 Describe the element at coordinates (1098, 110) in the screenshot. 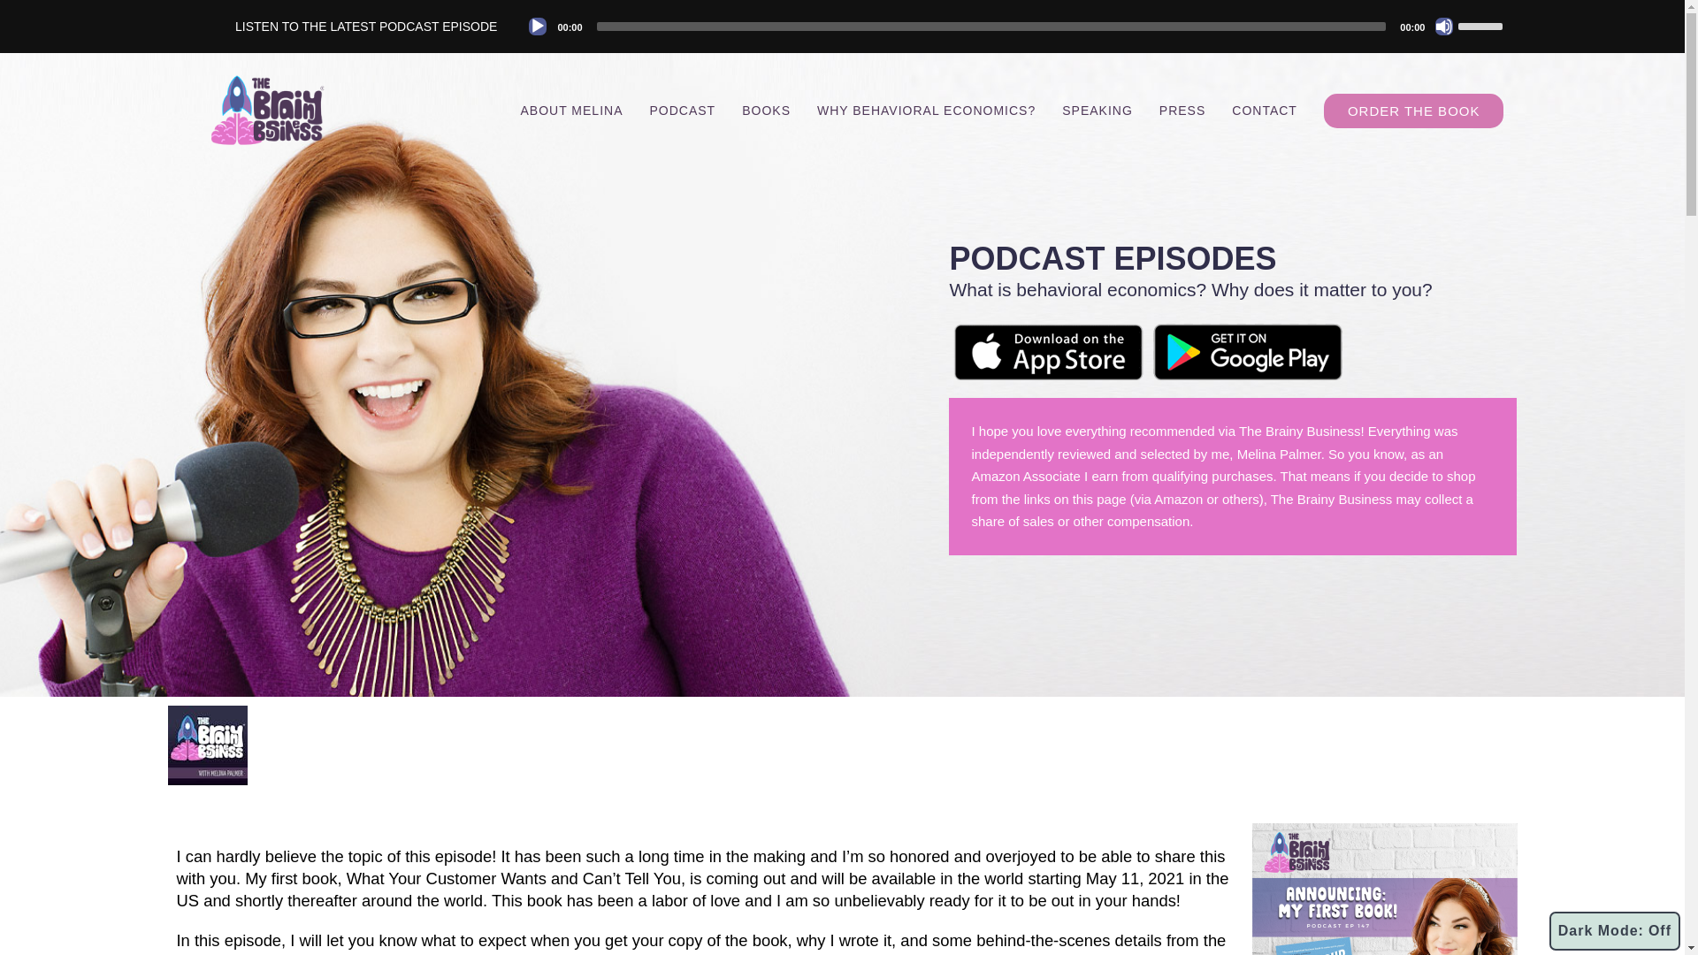

I see `SPEAKING` at that location.